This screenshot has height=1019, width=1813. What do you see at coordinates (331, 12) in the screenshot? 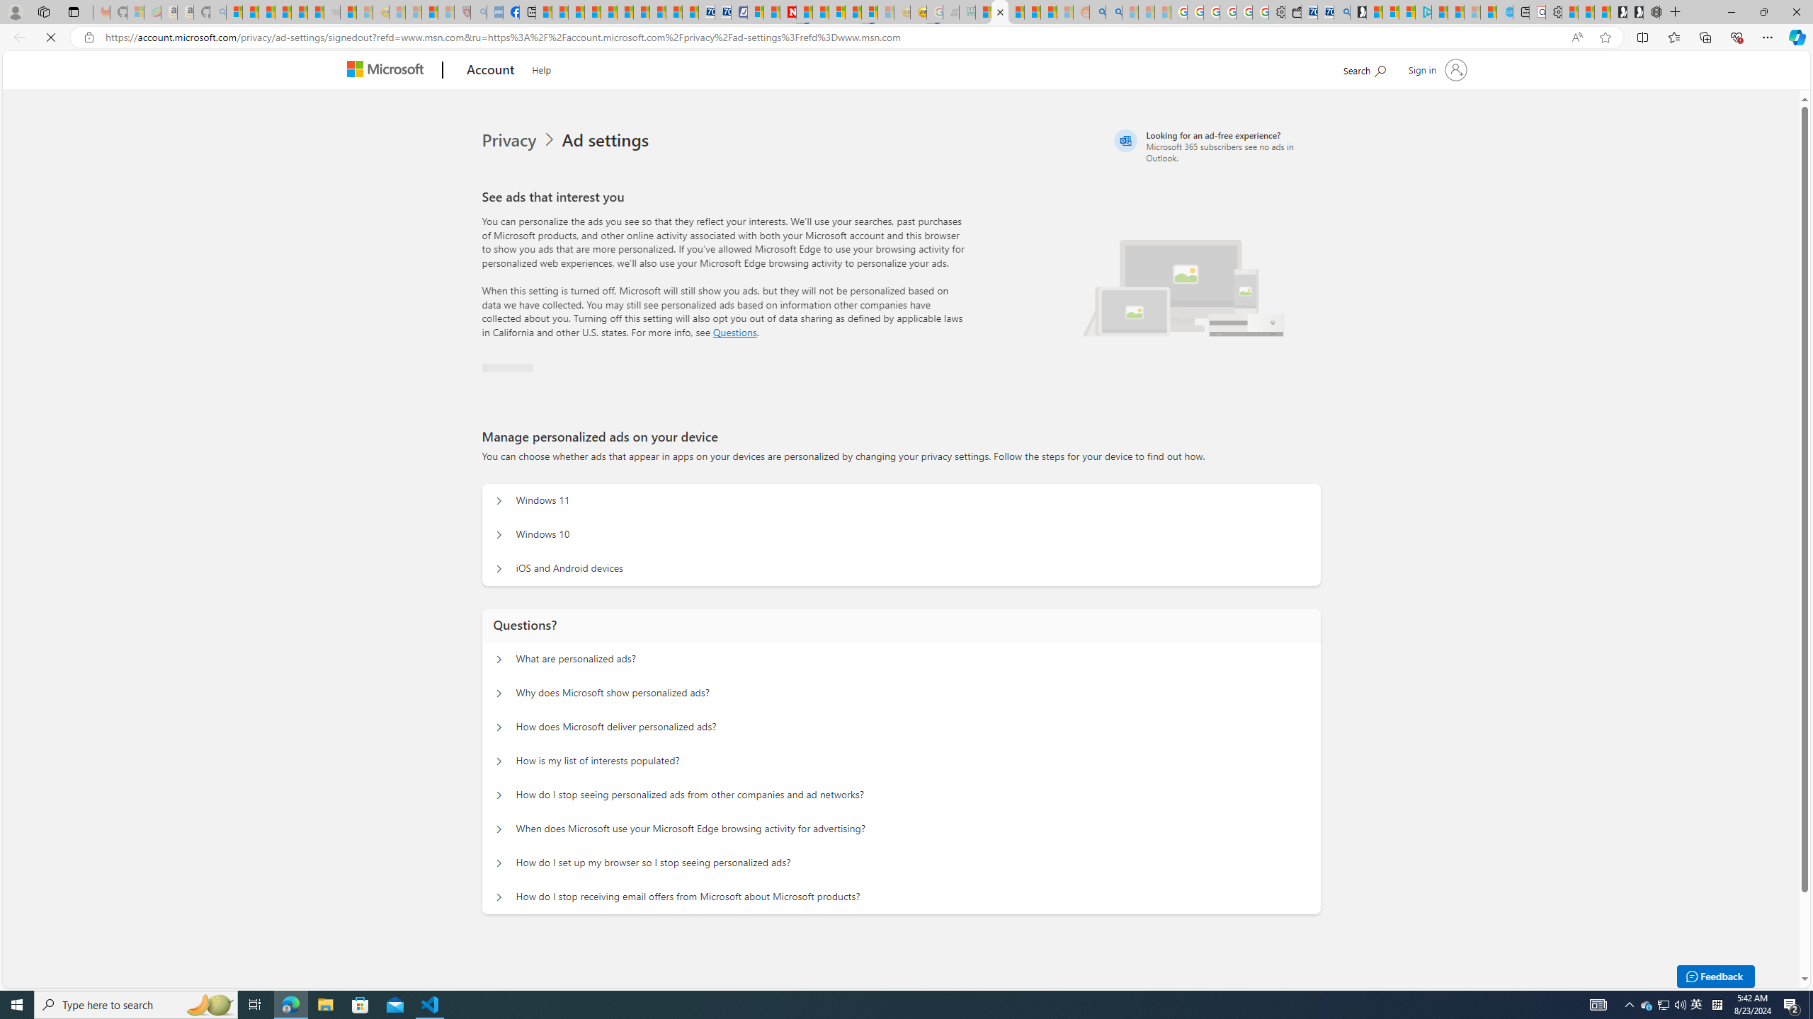
I see `Combat Siege - Sleeping` at bounding box center [331, 12].